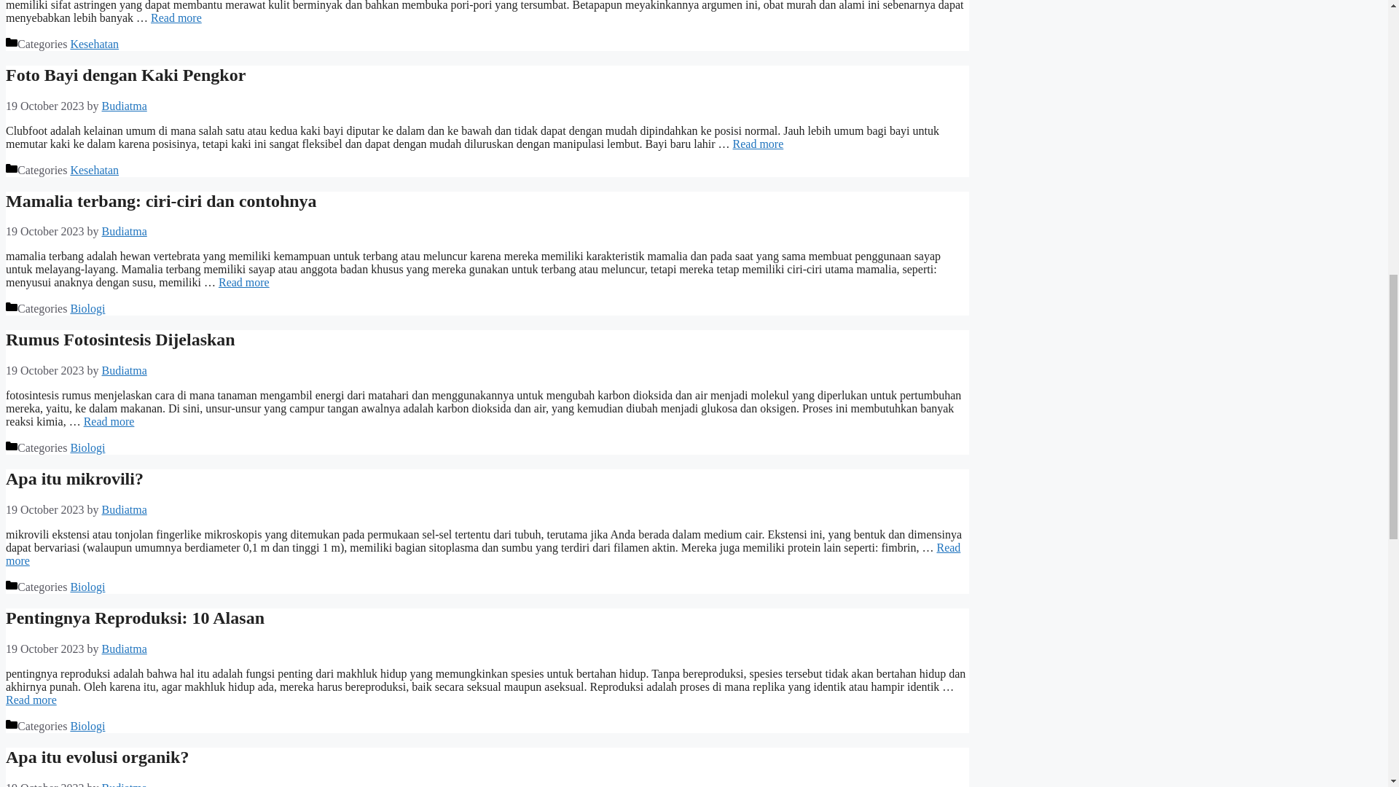 Image resolution: width=1399 pixels, height=787 pixels. I want to click on Foto Bayi dengan Kaki Pengkor, so click(758, 144).